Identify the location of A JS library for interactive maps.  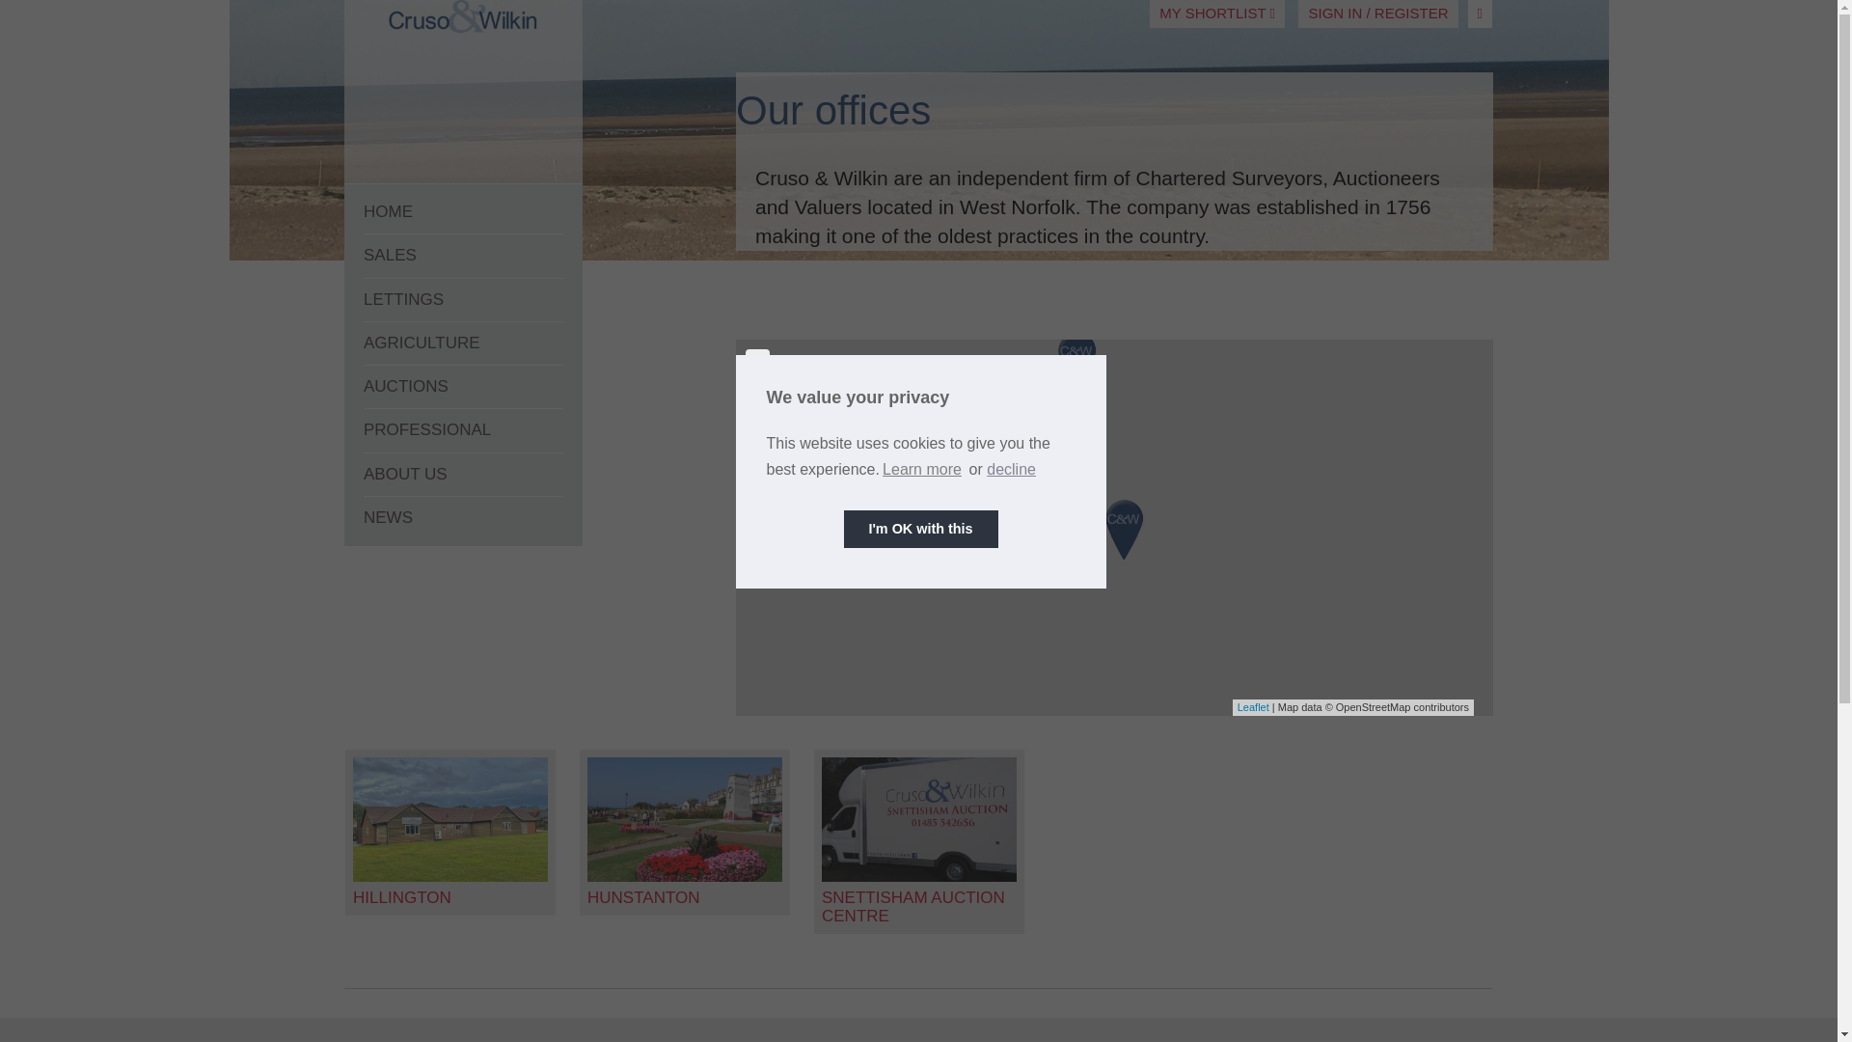
(1252, 706).